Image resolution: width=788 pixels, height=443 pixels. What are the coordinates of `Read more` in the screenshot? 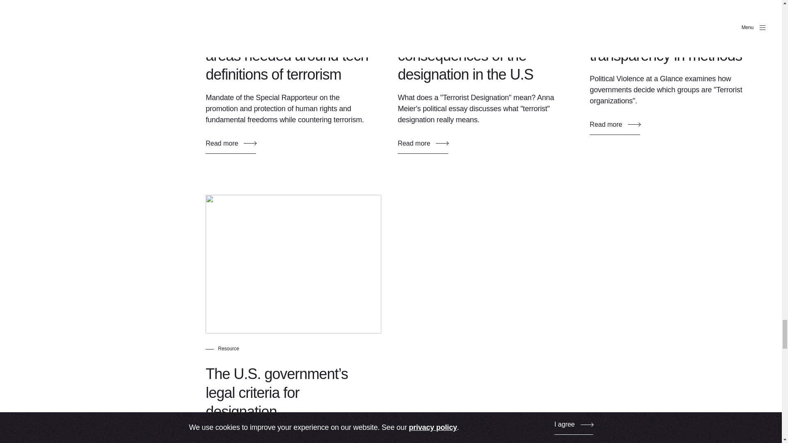 It's located at (231, 146).